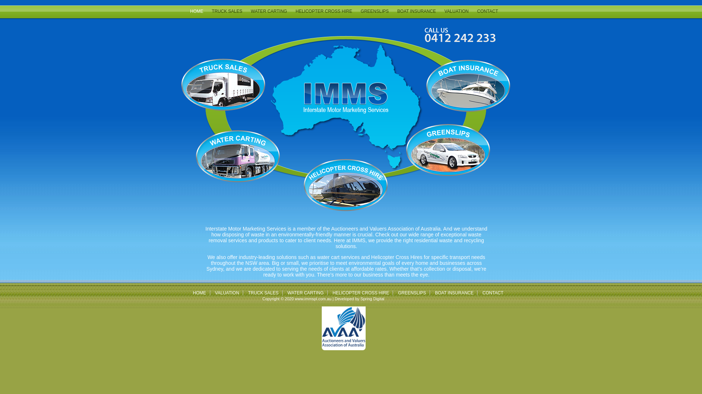  I want to click on CONTACT, so click(488, 11).